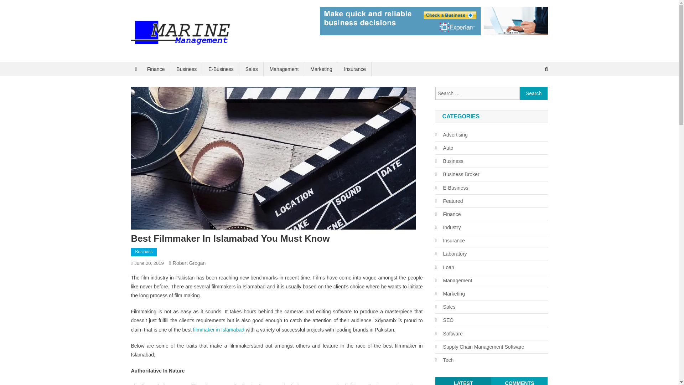  Describe the element at coordinates (449, 161) in the screenshot. I see `Business` at that location.